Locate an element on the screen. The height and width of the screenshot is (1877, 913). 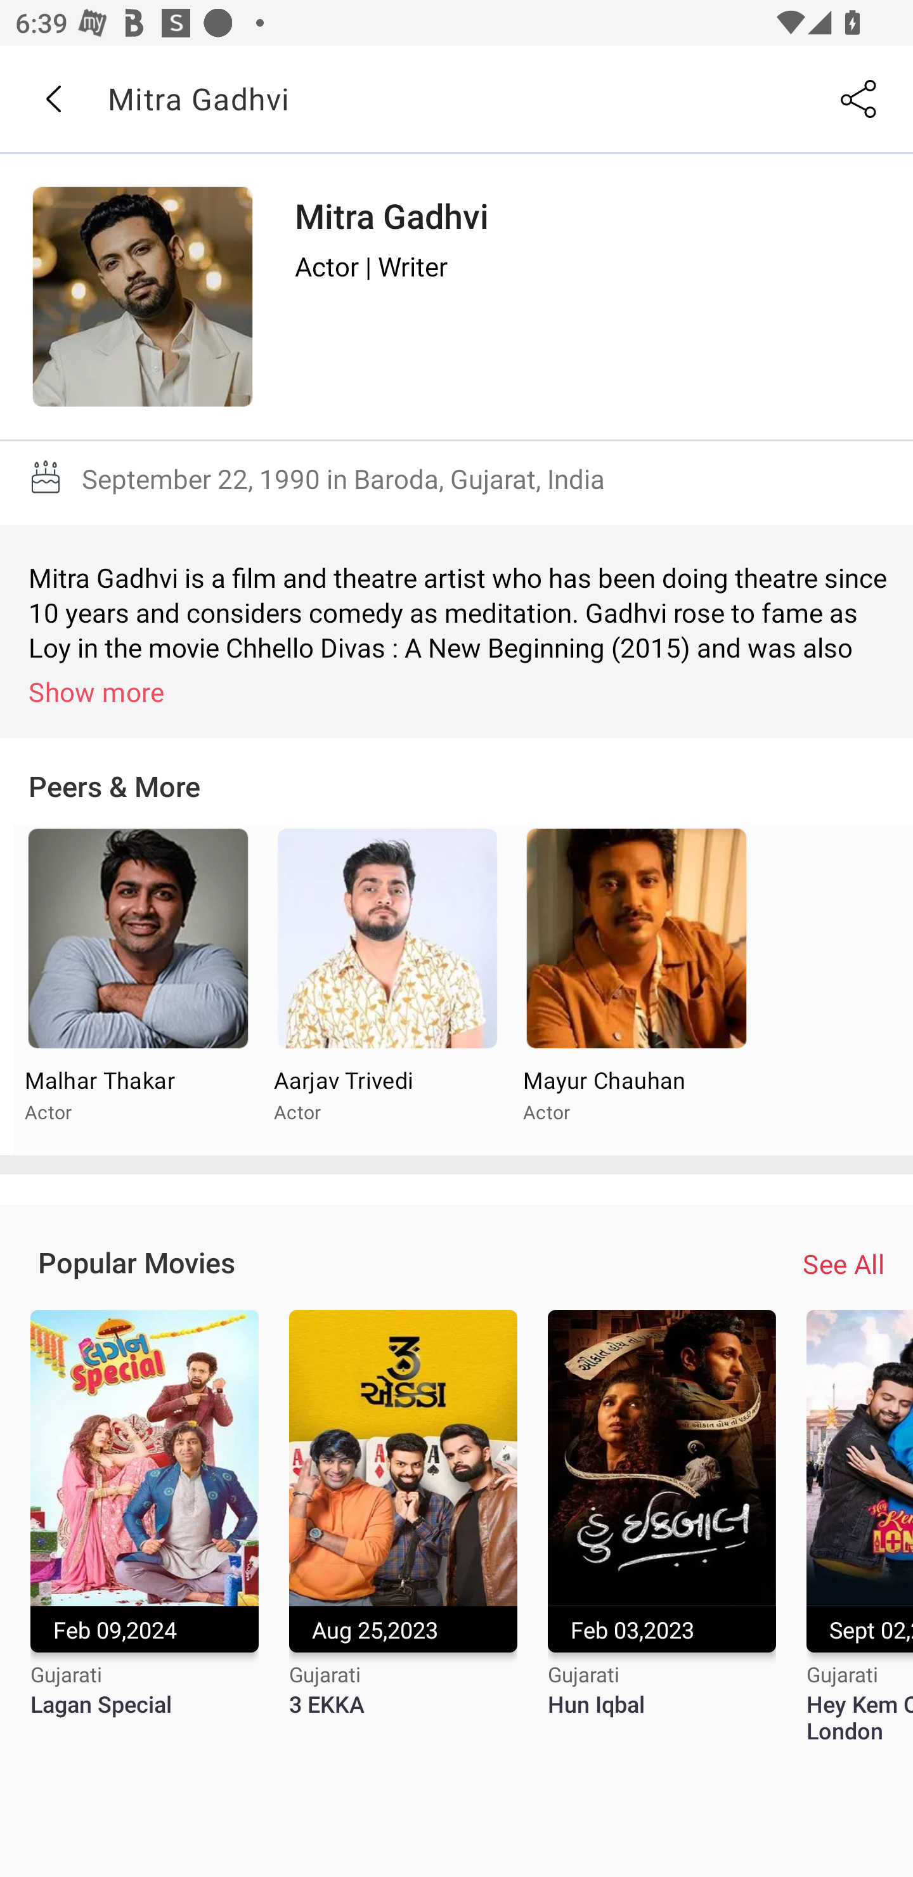
Malhar Thakar Actor is located at coordinates (138, 990).